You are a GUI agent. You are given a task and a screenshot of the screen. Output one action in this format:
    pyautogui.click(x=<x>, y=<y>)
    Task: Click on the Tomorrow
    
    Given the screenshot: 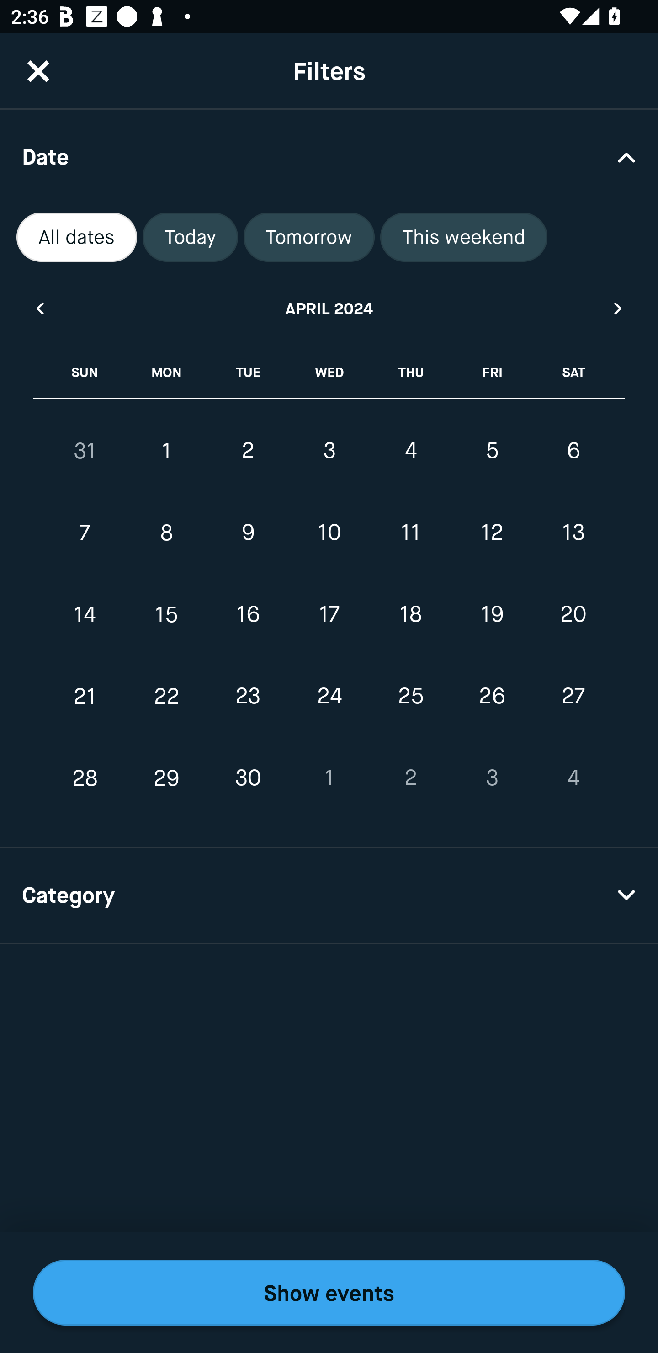 What is the action you would take?
    pyautogui.click(x=309, y=237)
    